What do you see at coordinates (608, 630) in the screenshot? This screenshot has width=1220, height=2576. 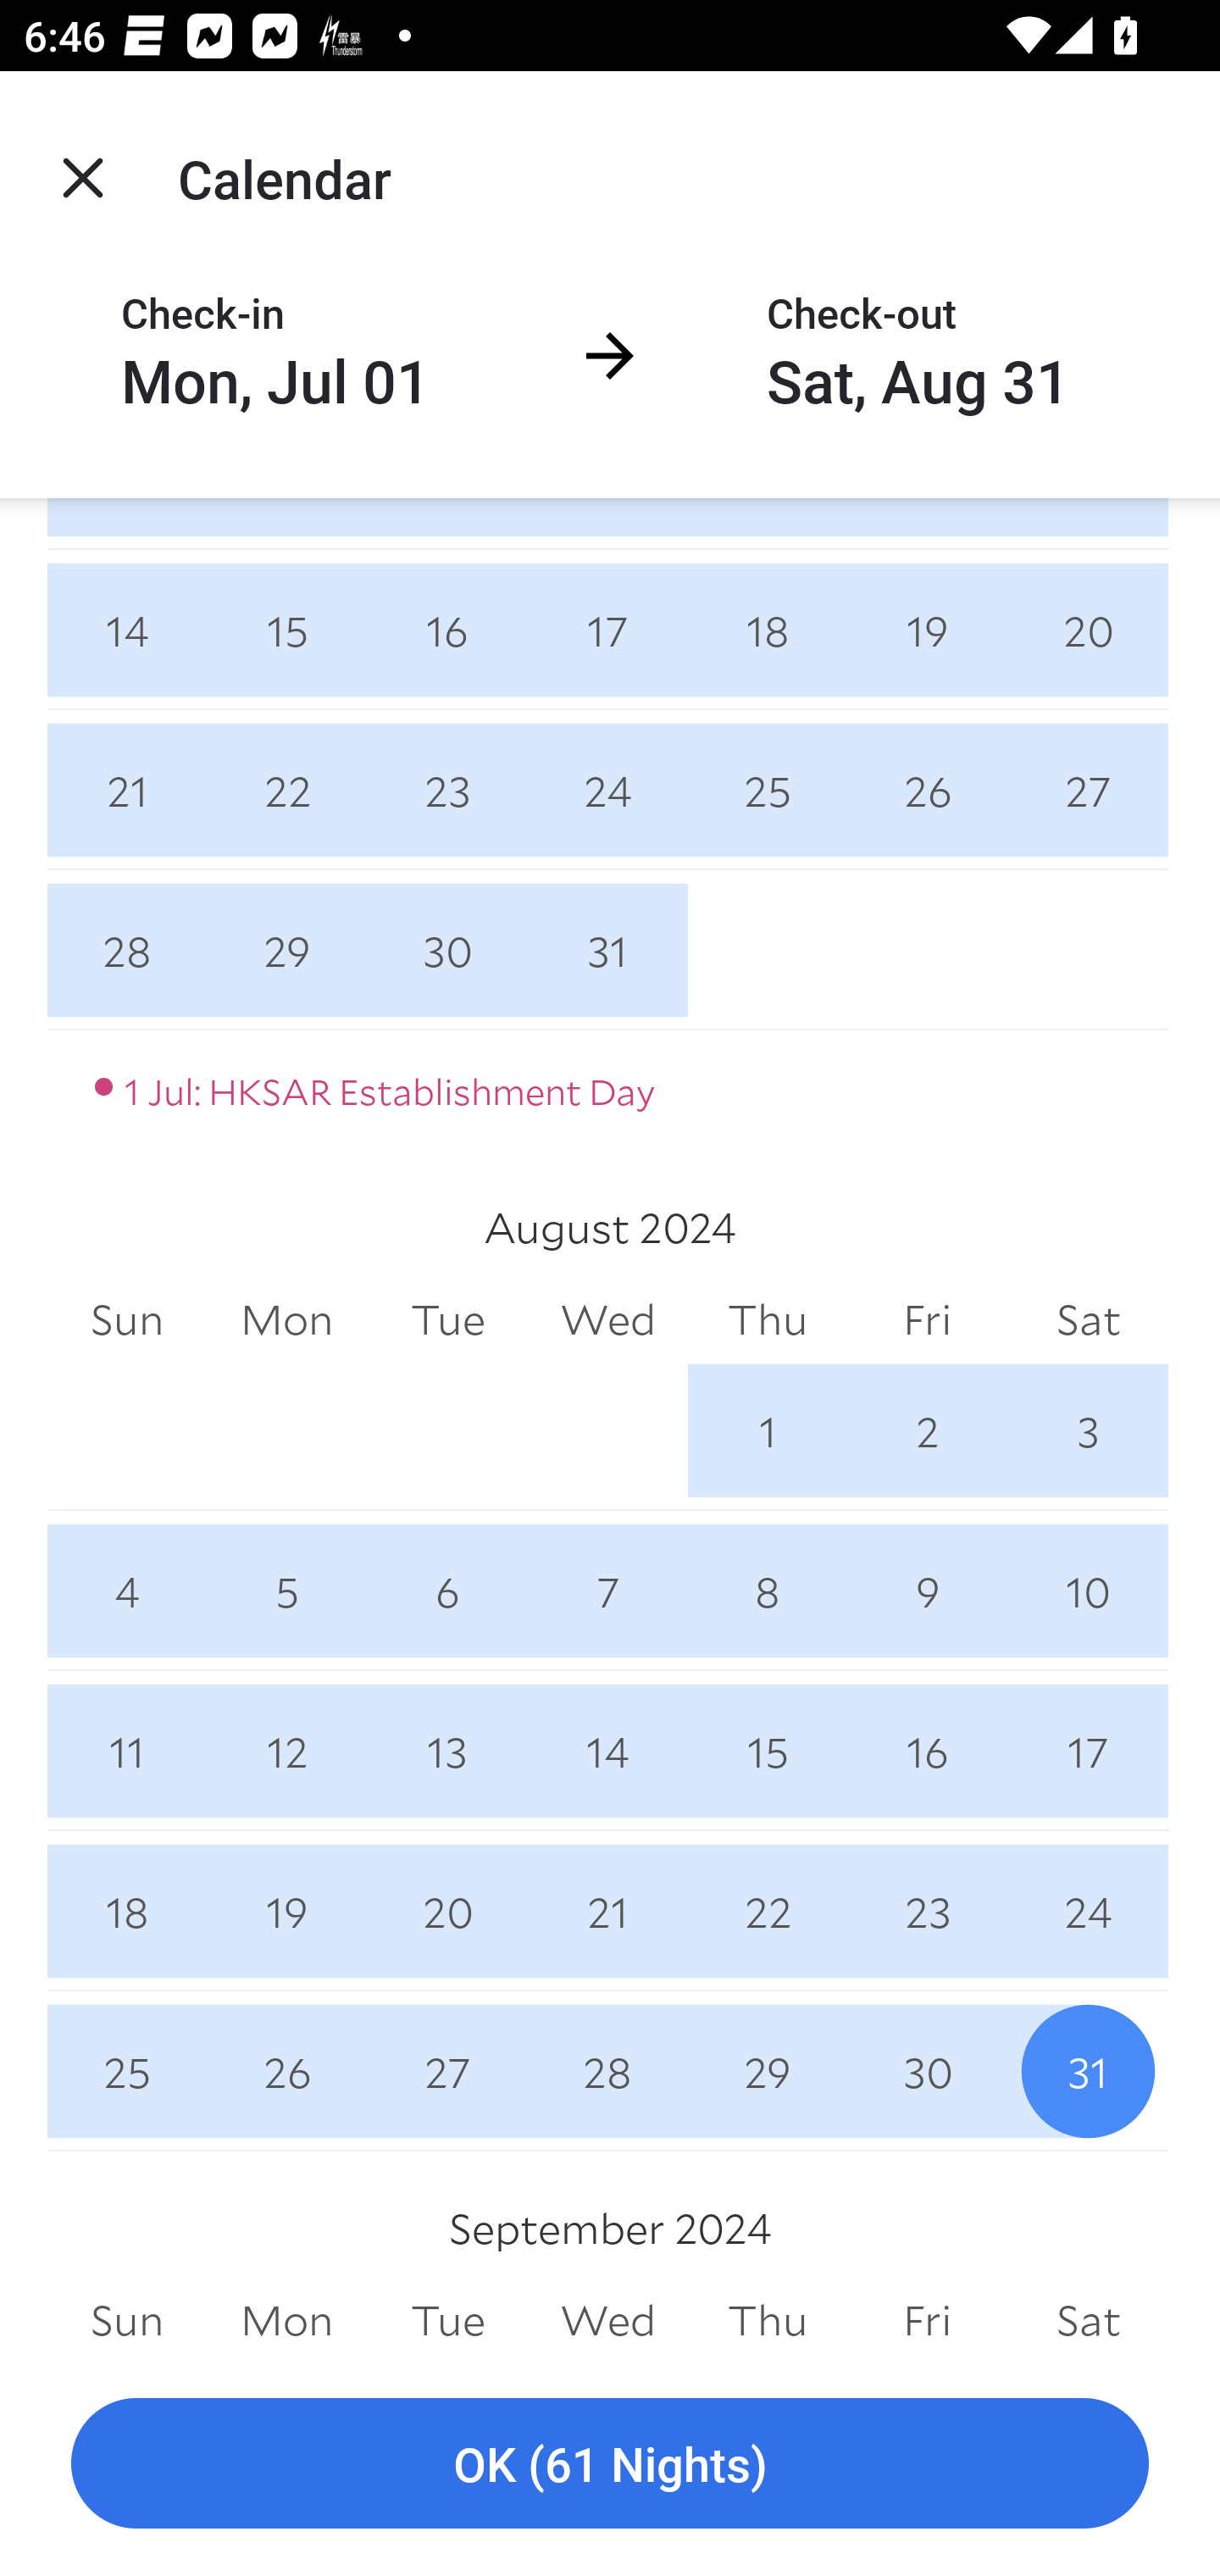 I see `17 17 July 2024` at bounding box center [608, 630].